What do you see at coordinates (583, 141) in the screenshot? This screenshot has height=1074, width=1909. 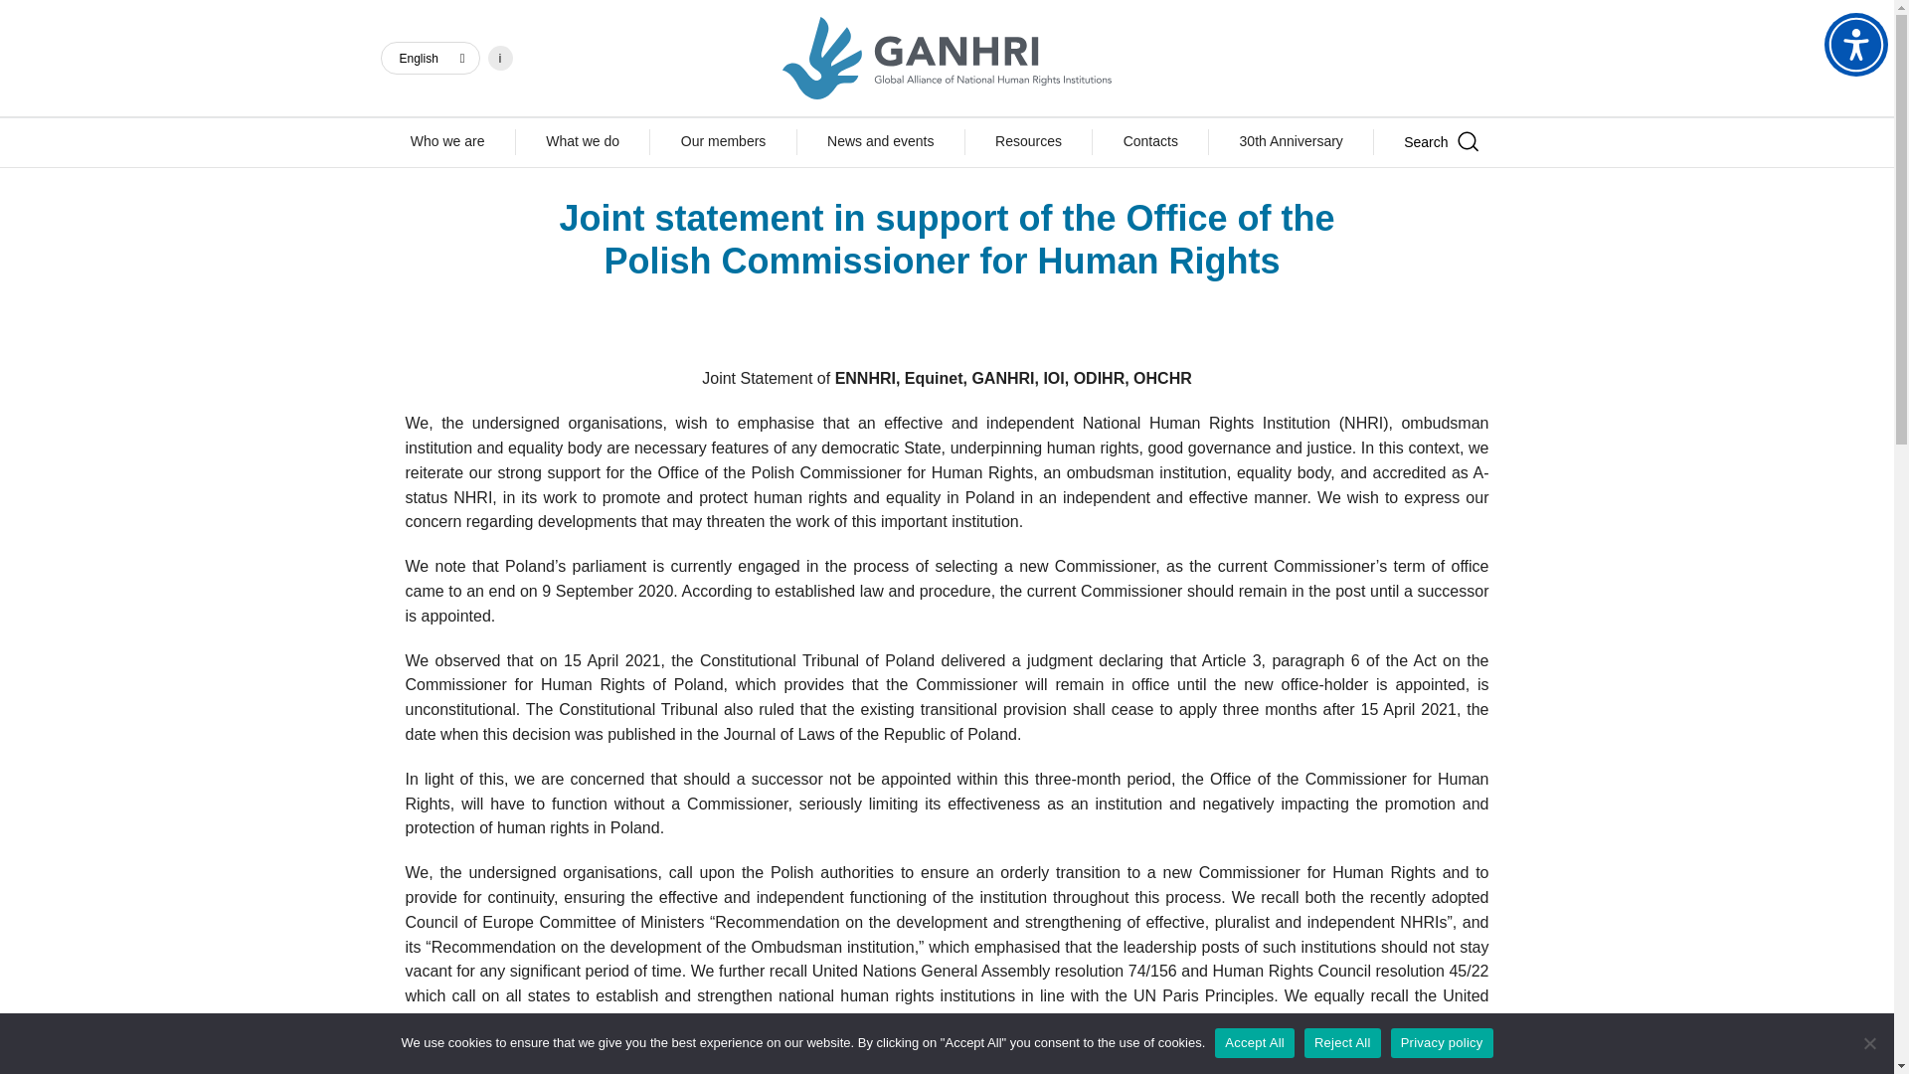 I see `What we do` at bounding box center [583, 141].